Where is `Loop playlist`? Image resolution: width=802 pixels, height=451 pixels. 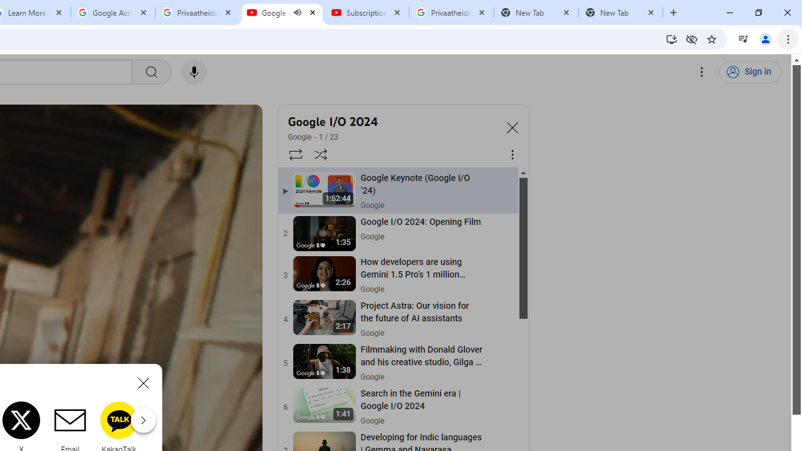 Loop playlist is located at coordinates (294, 154).